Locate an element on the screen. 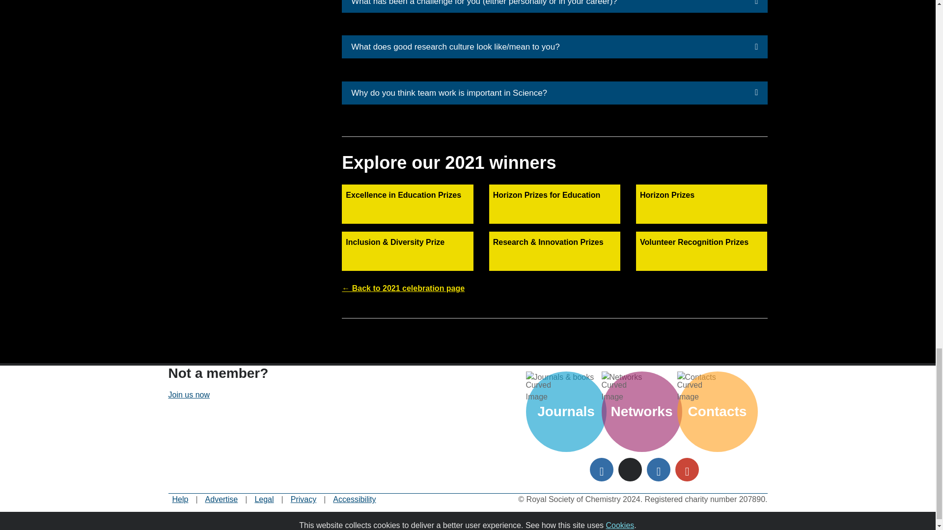 The image size is (943, 530). Networks is located at coordinates (641, 377).